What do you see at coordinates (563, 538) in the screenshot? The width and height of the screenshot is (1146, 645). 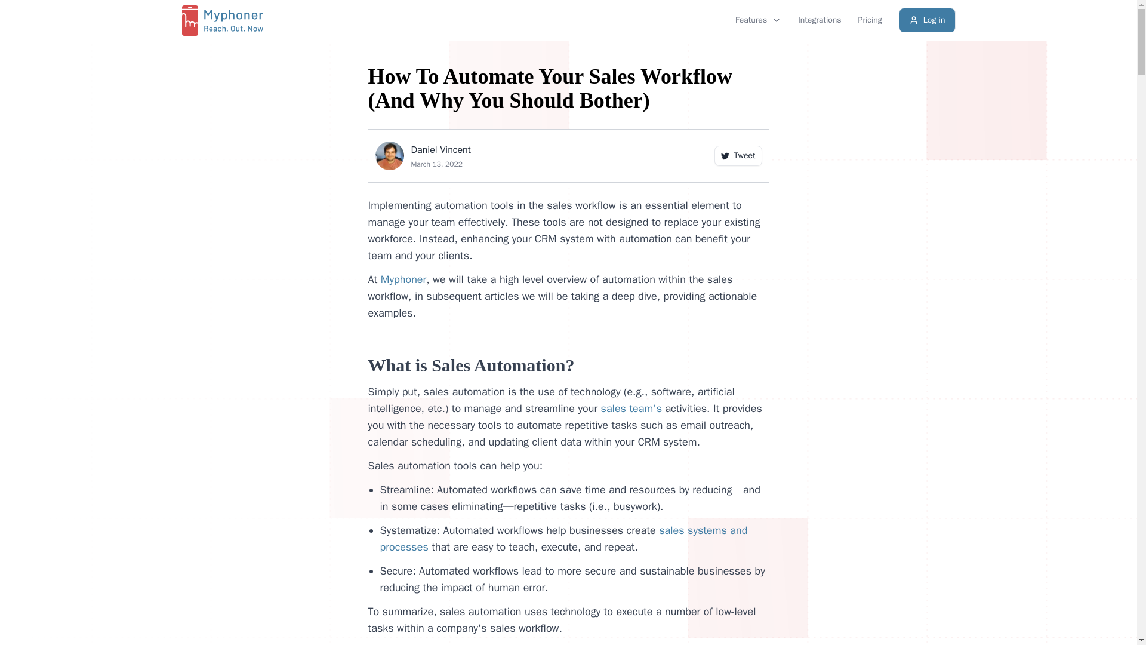 I see `Myphoner` at bounding box center [563, 538].